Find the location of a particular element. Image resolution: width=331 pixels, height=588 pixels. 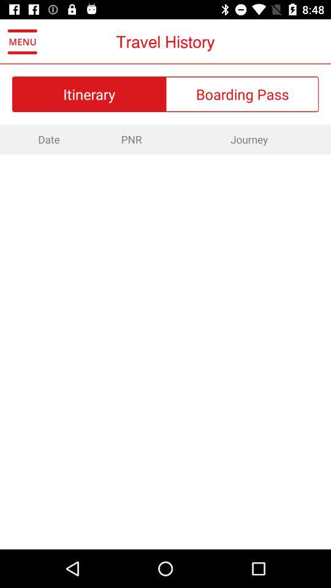

open the item next to the pnr item is located at coordinates (48, 139).